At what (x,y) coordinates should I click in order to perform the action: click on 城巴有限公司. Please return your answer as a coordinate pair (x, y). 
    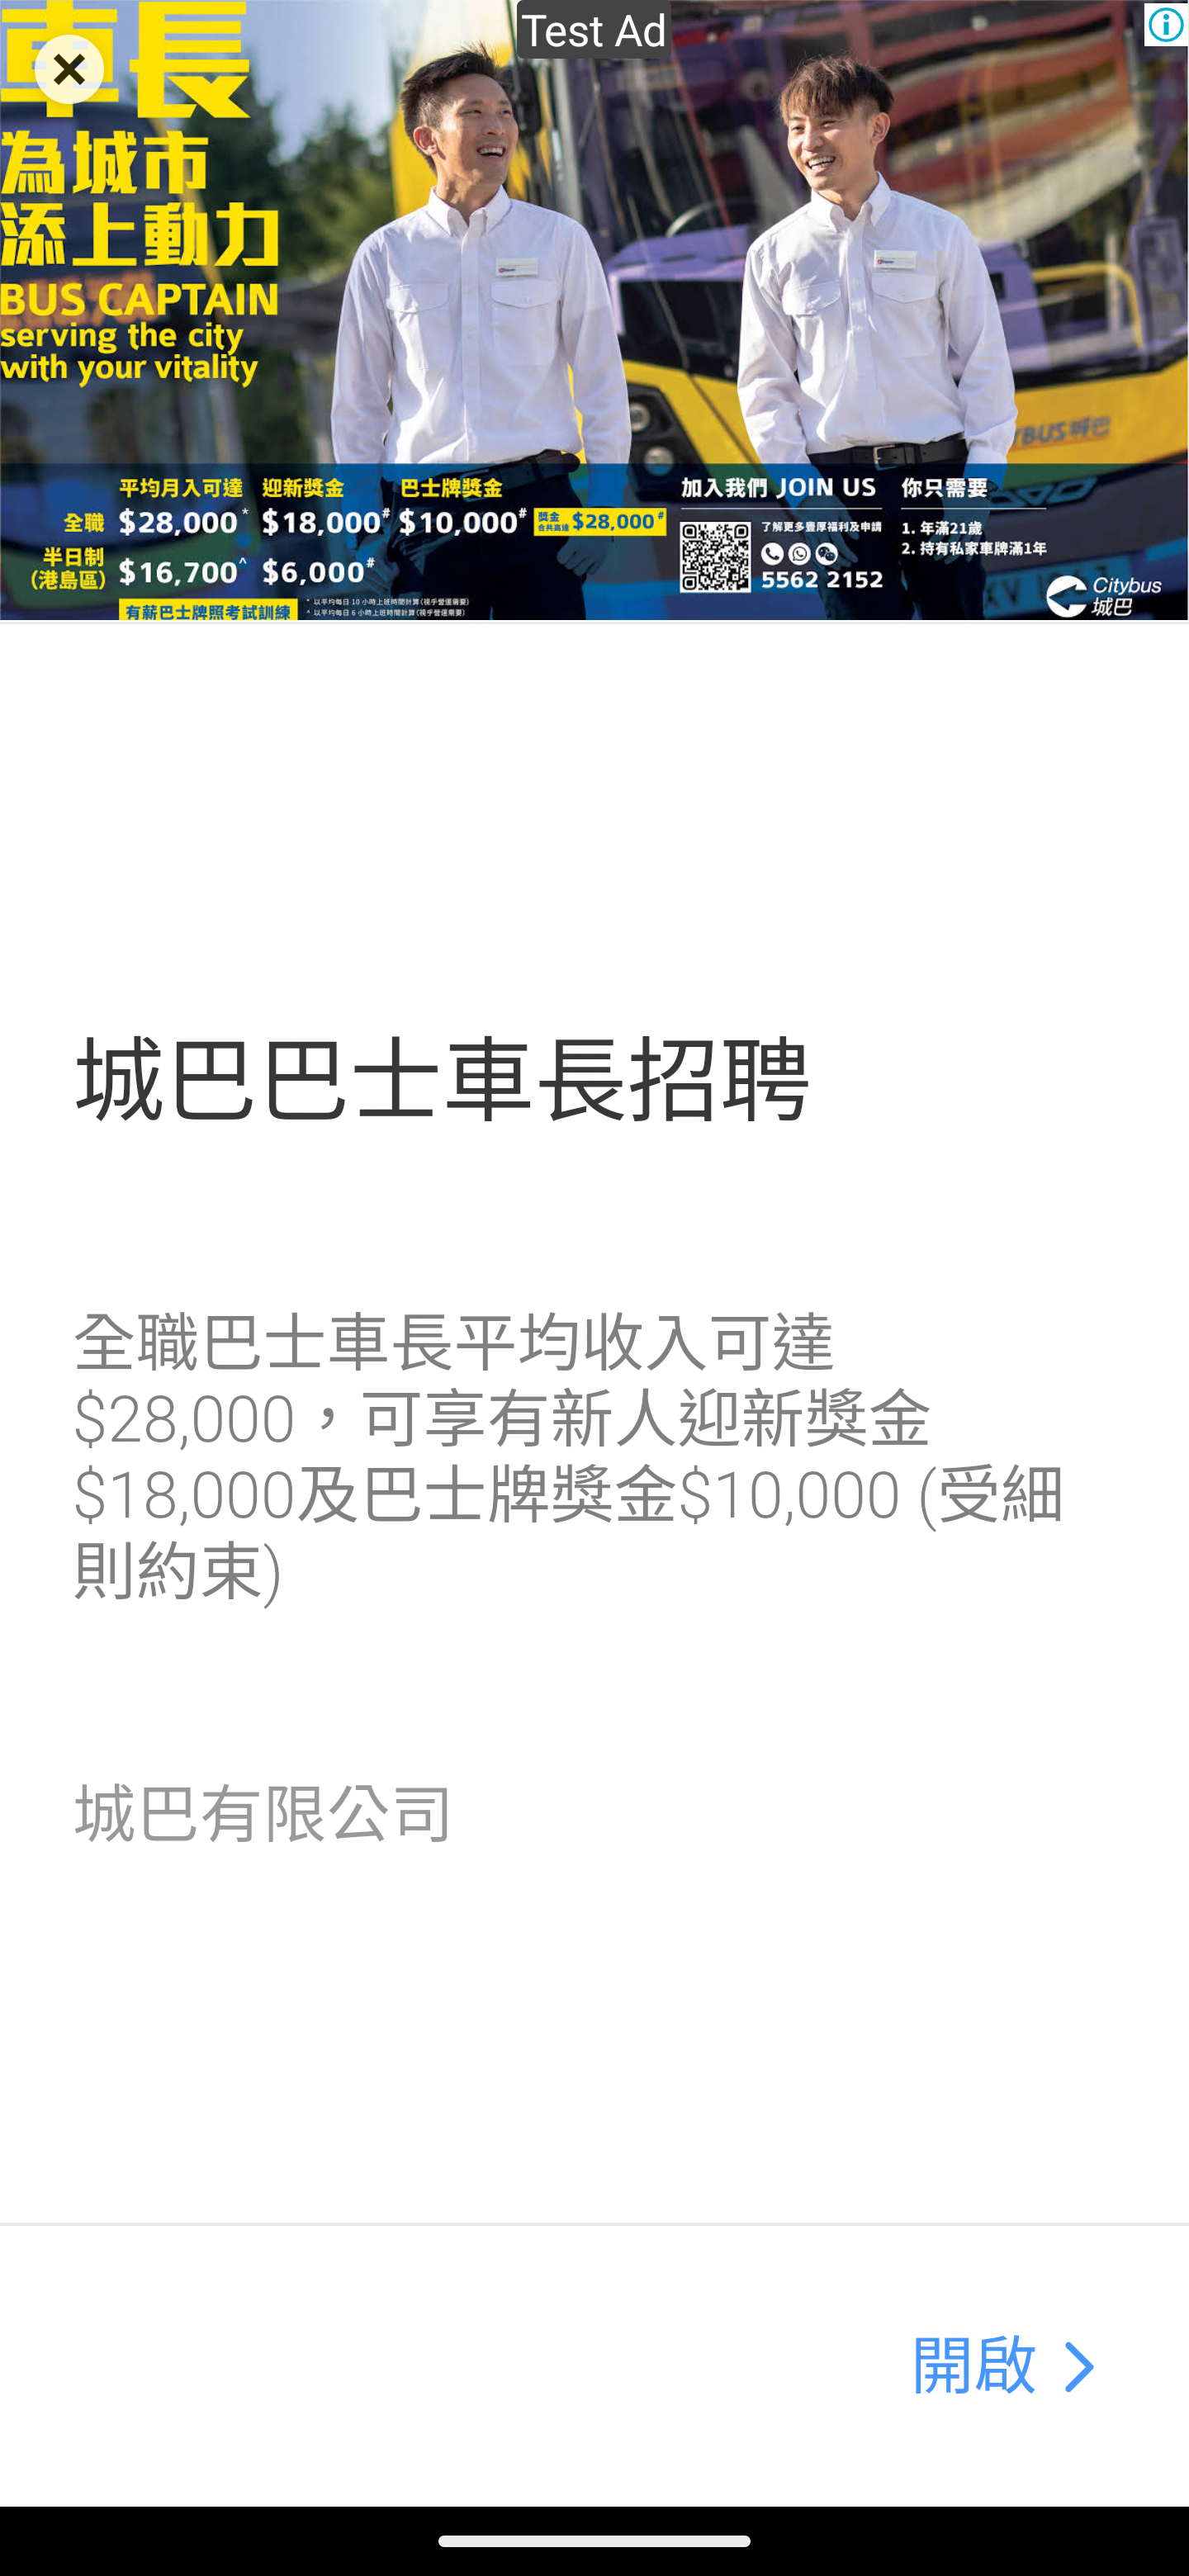
    Looking at the image, I should click on (263, 1816).